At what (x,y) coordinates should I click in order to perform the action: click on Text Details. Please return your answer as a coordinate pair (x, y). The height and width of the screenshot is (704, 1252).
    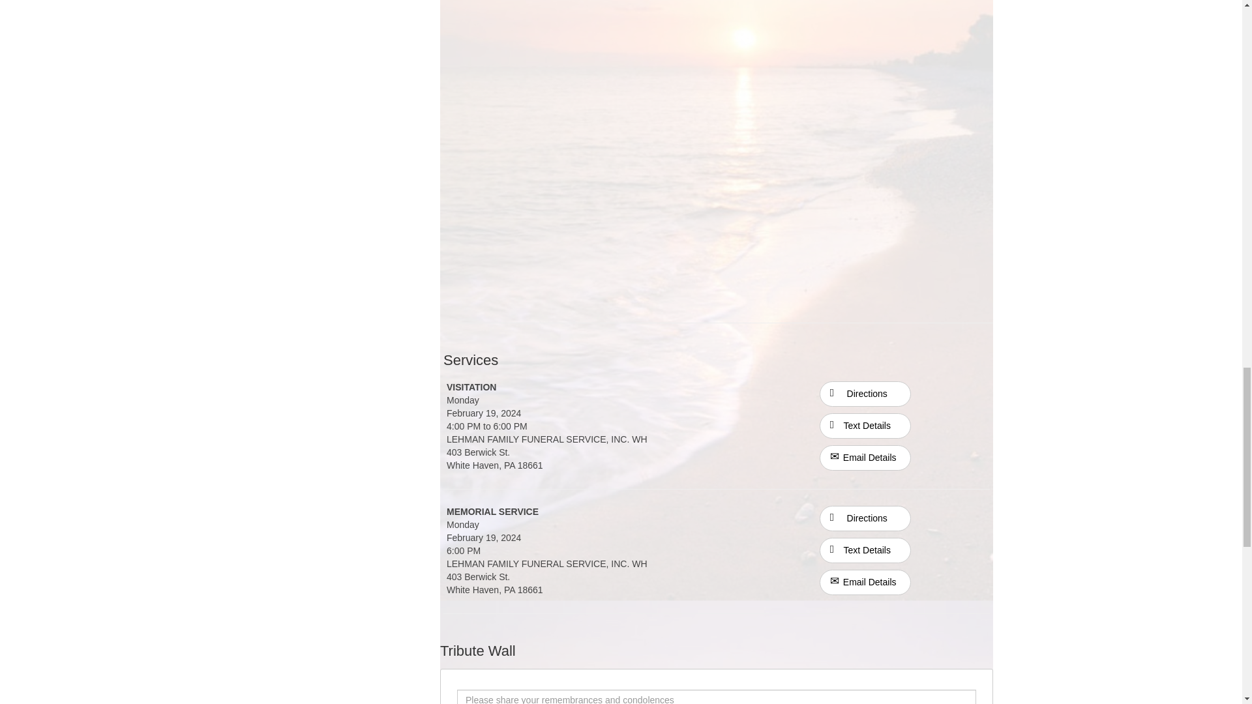
    Looking at the image, I should click on (865, 550).